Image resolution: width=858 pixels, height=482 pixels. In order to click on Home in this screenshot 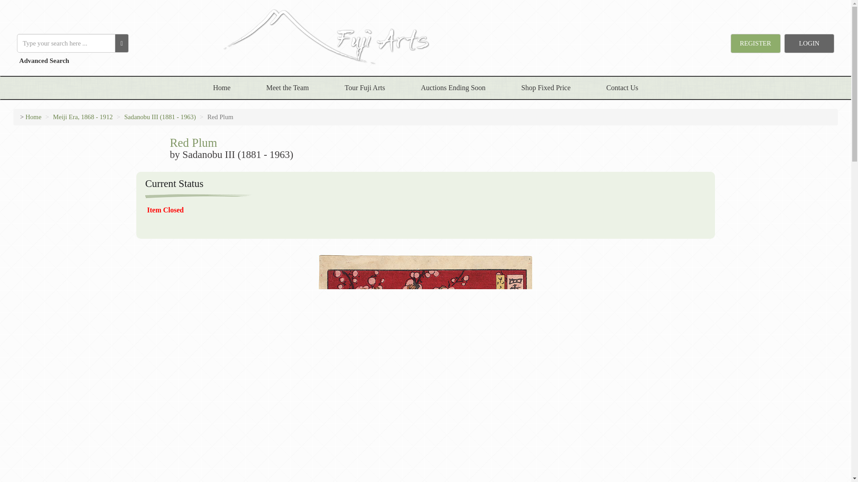, I will do `click(222, 87)`.